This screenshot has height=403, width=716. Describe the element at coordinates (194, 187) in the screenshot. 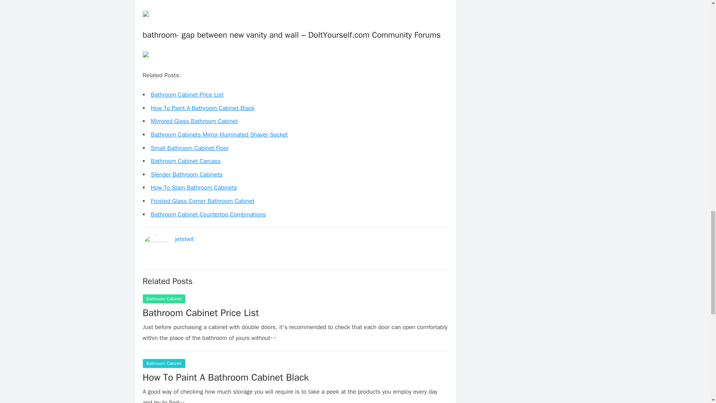

I see `How To Stain Bathroom Cabinets` at that location.